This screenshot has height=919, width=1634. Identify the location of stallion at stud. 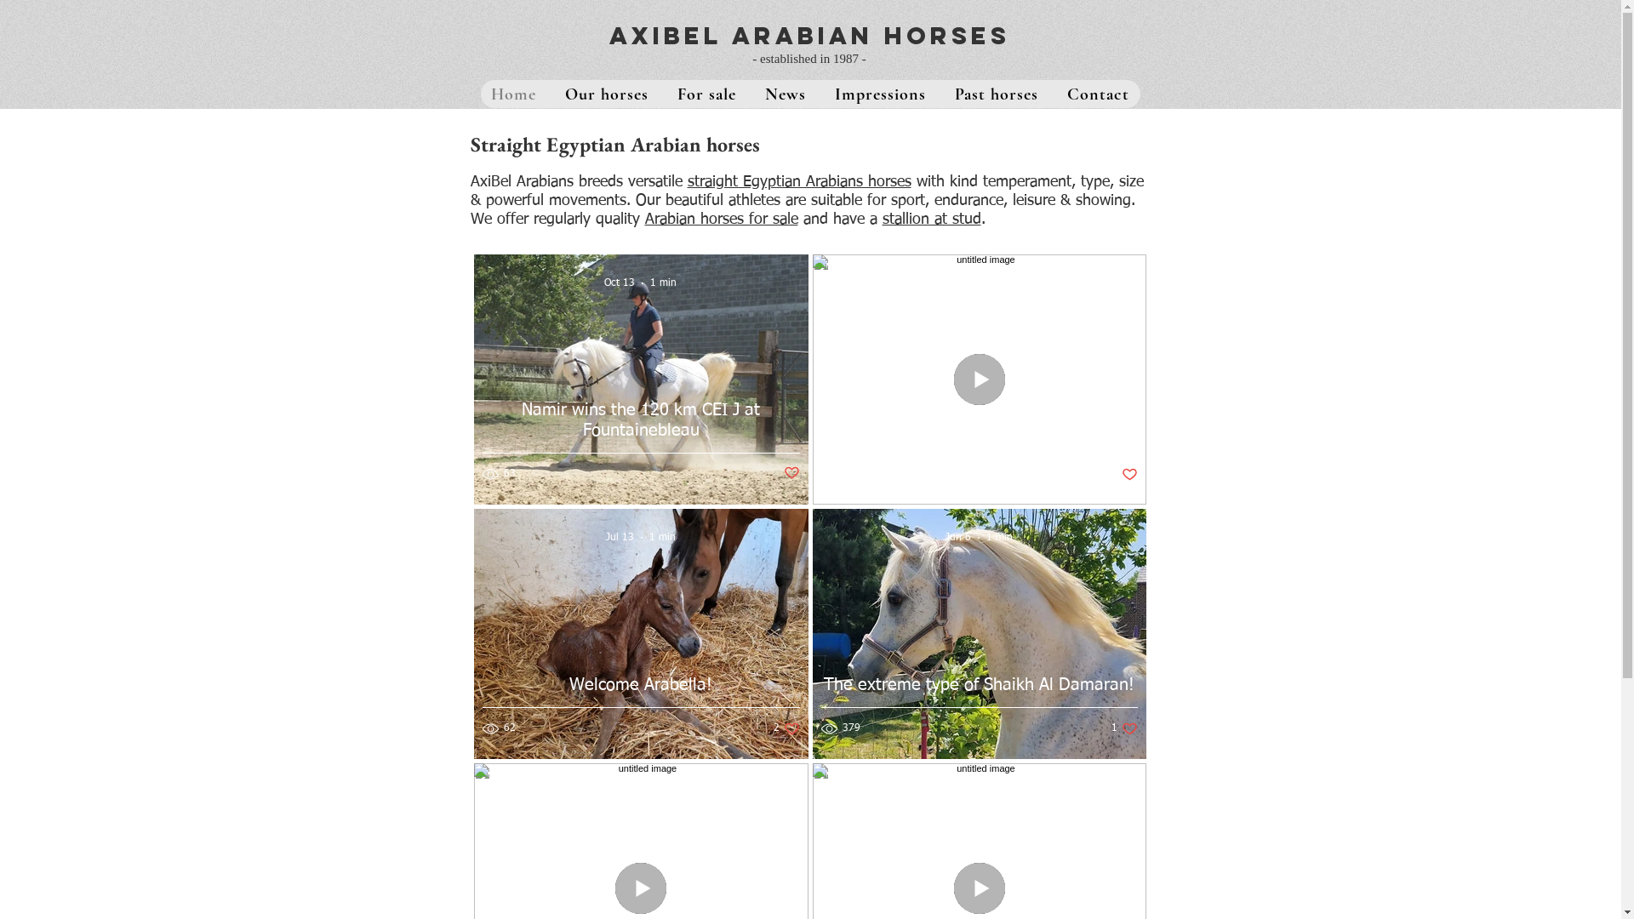
(931, 220).